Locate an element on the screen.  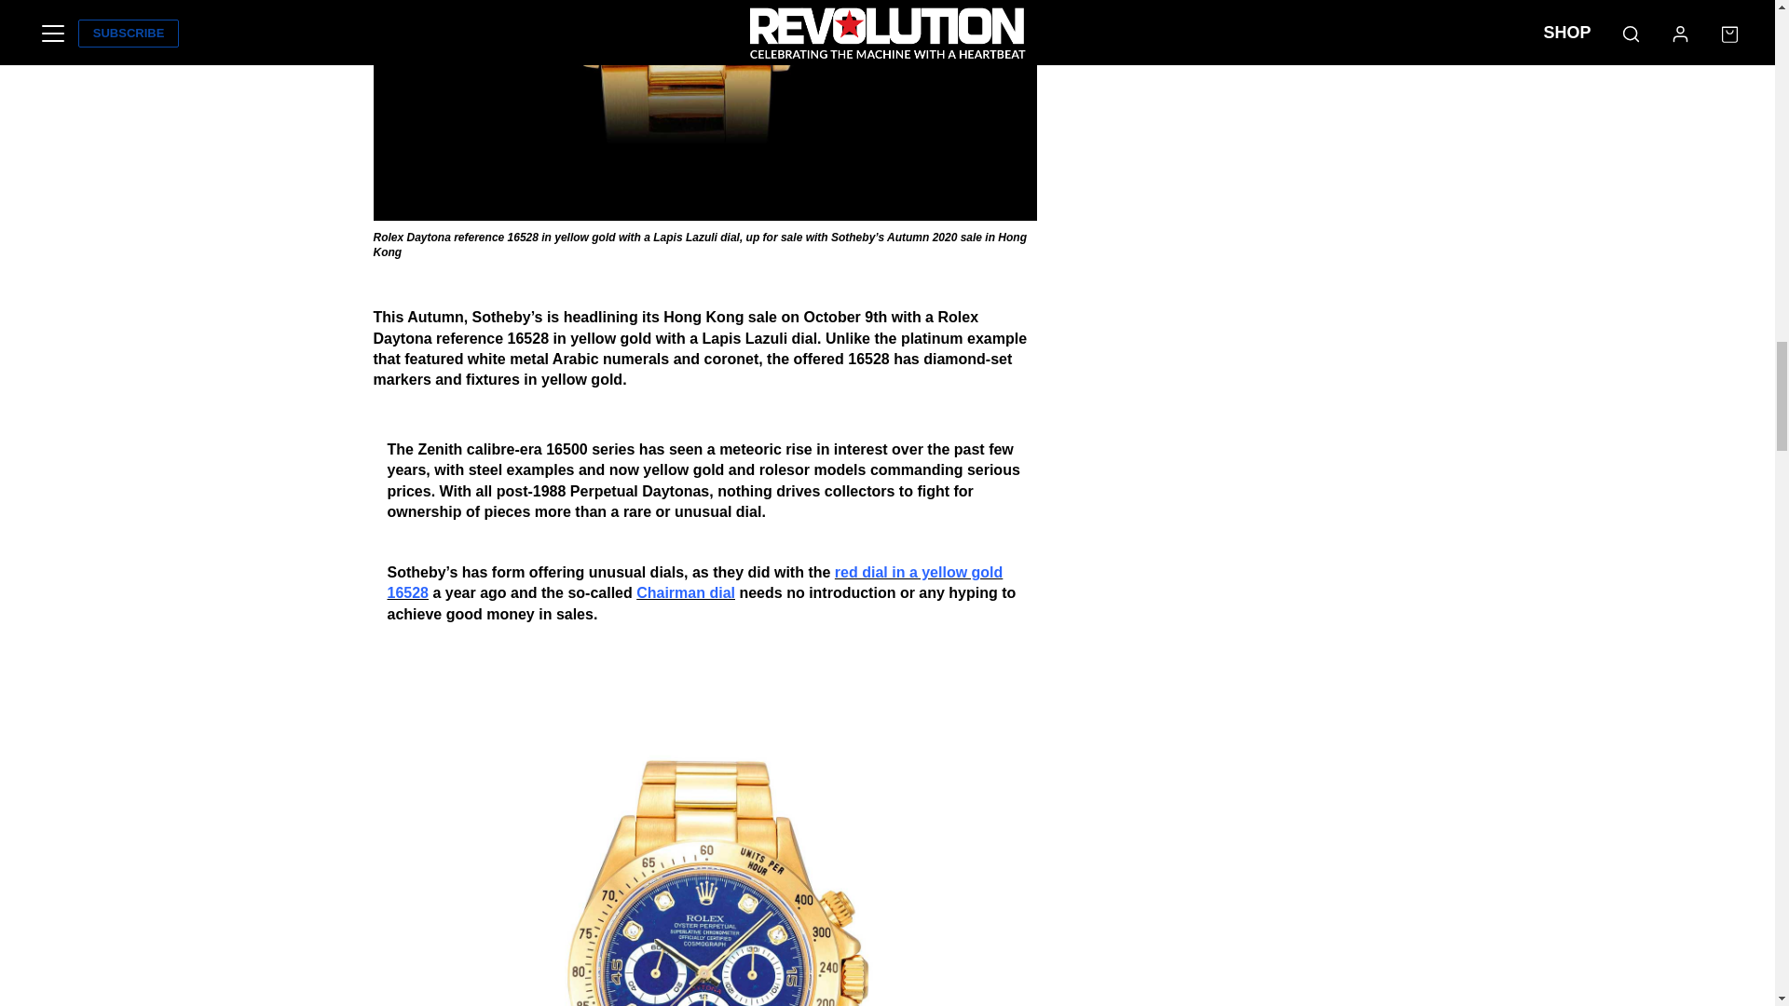
red dial in a yellow gold 16528 is located at coordinates (695, 581).